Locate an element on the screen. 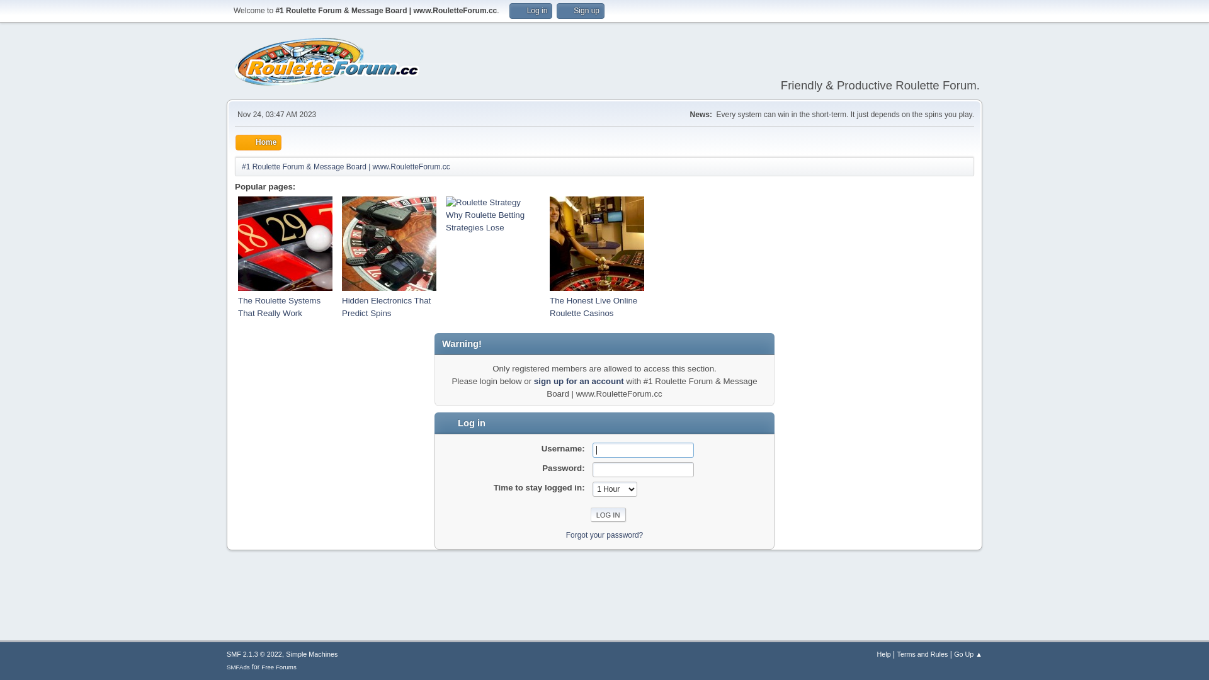 Image resolution: width=1209 pixels, height=680 pixels. sign up for an account is located at coordinates (579, 381).